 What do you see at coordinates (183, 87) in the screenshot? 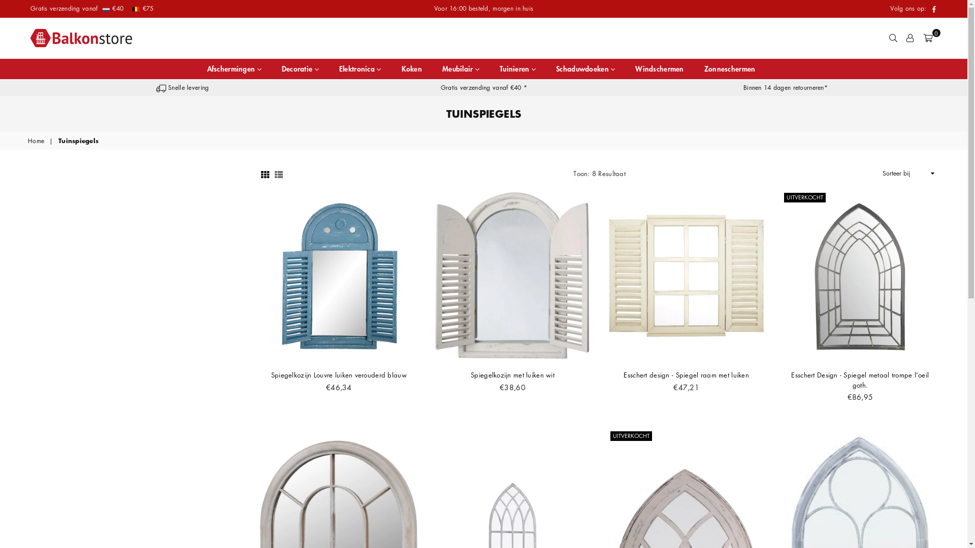
I see `Snelle levering` at bounding box center [183, 87].